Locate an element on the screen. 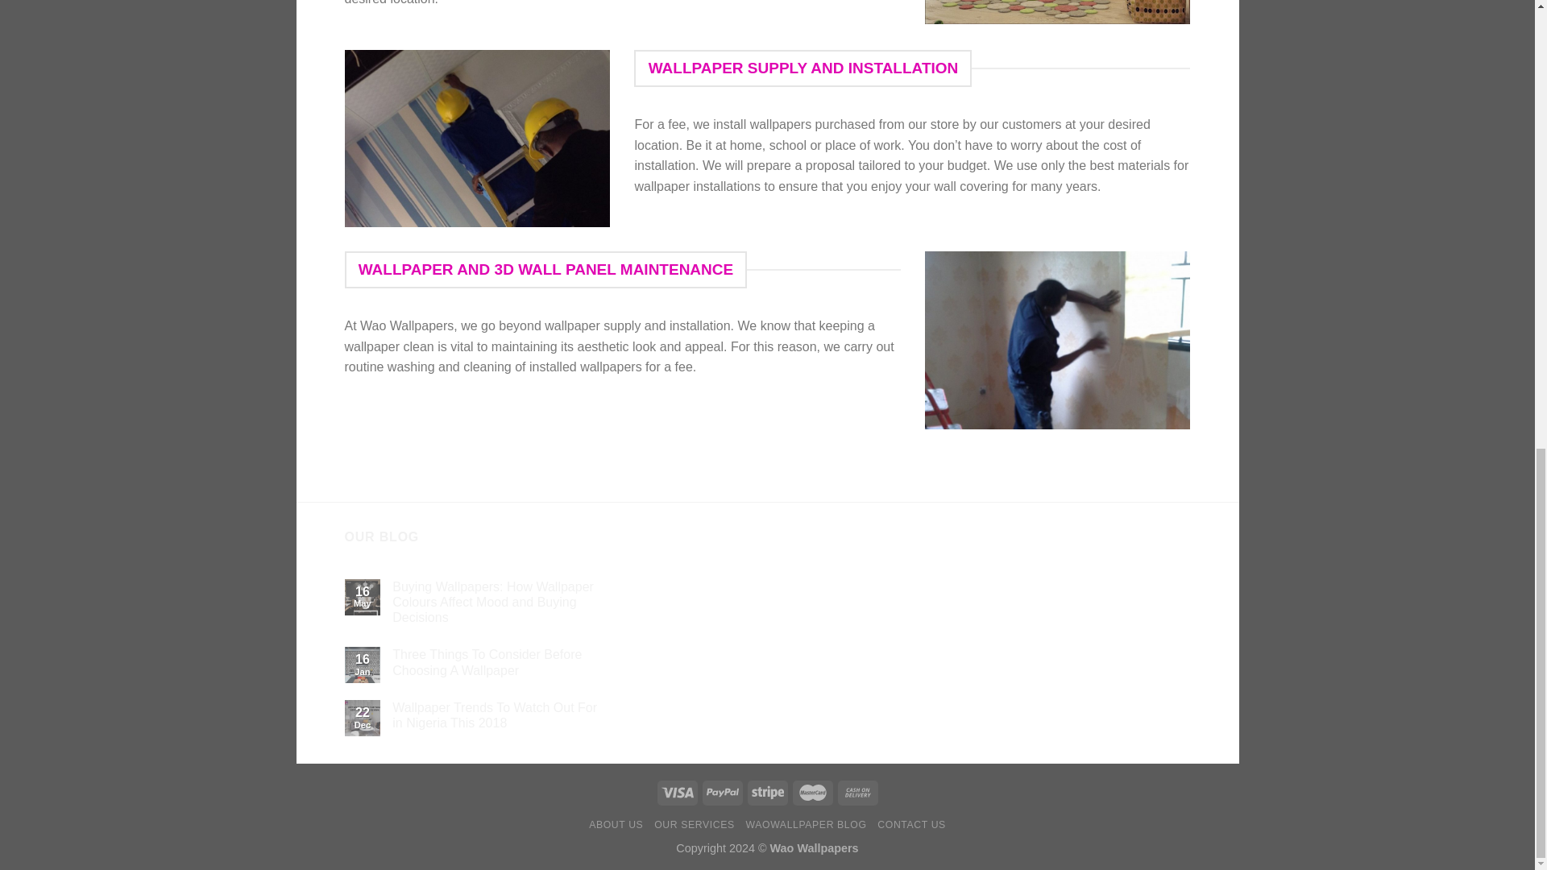 The image size is (1547, 870). ABOUT US is located at coordinates (616, 825).